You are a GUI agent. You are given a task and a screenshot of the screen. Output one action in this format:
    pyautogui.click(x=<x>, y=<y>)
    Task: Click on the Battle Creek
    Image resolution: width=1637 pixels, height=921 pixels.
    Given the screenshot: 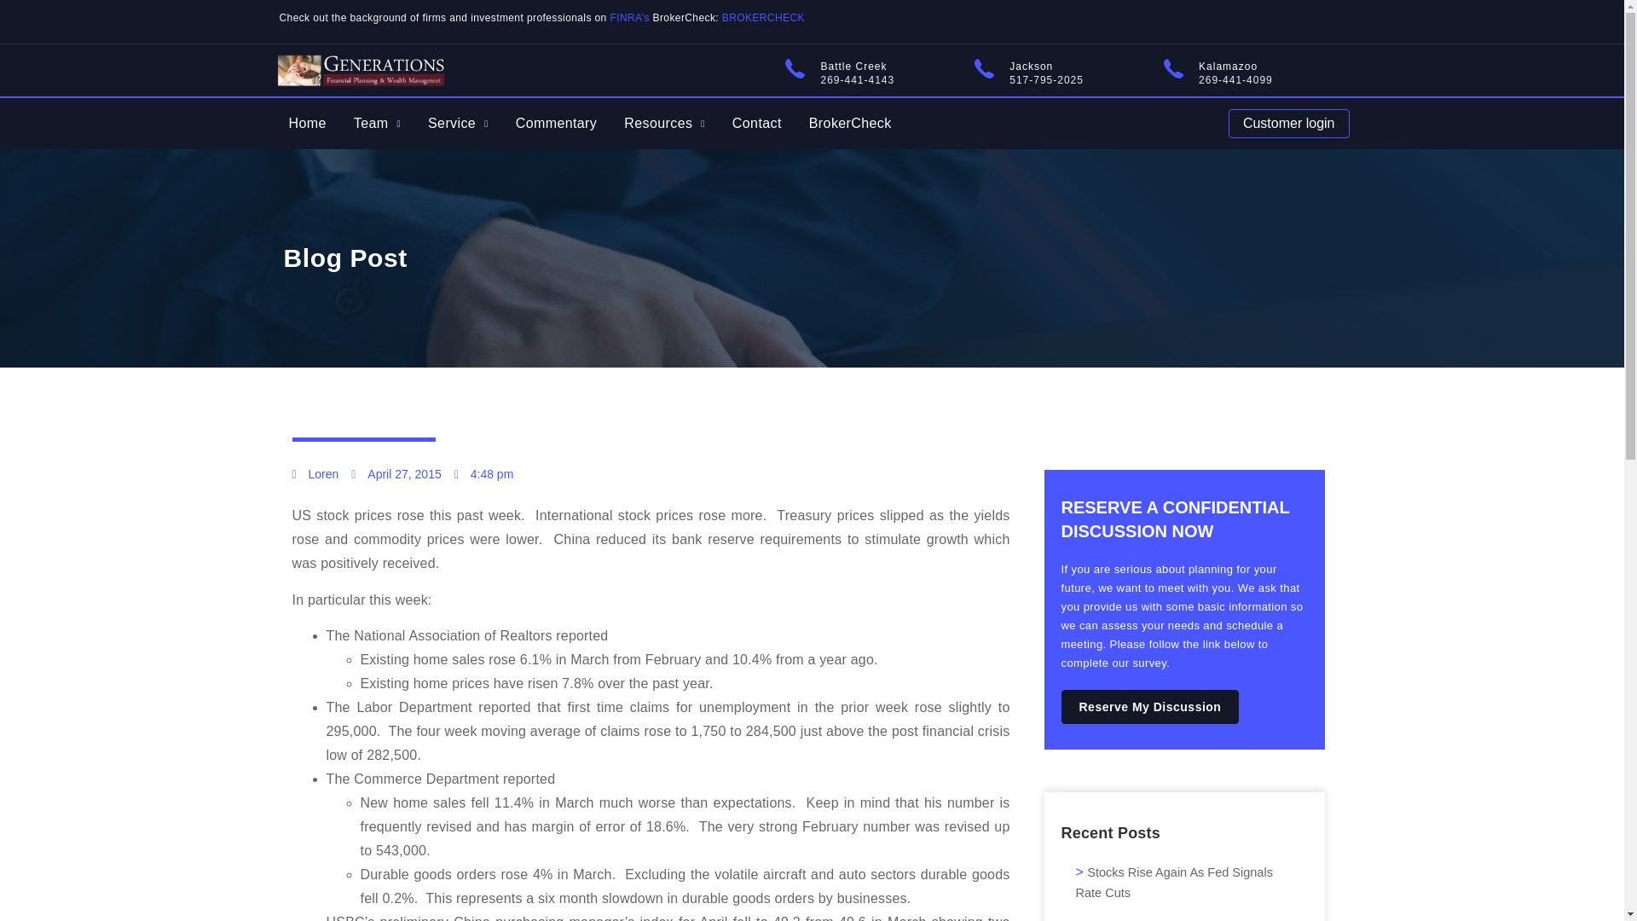 What is the action you would take?
    pyautogui.click(x=853, y=67)
    